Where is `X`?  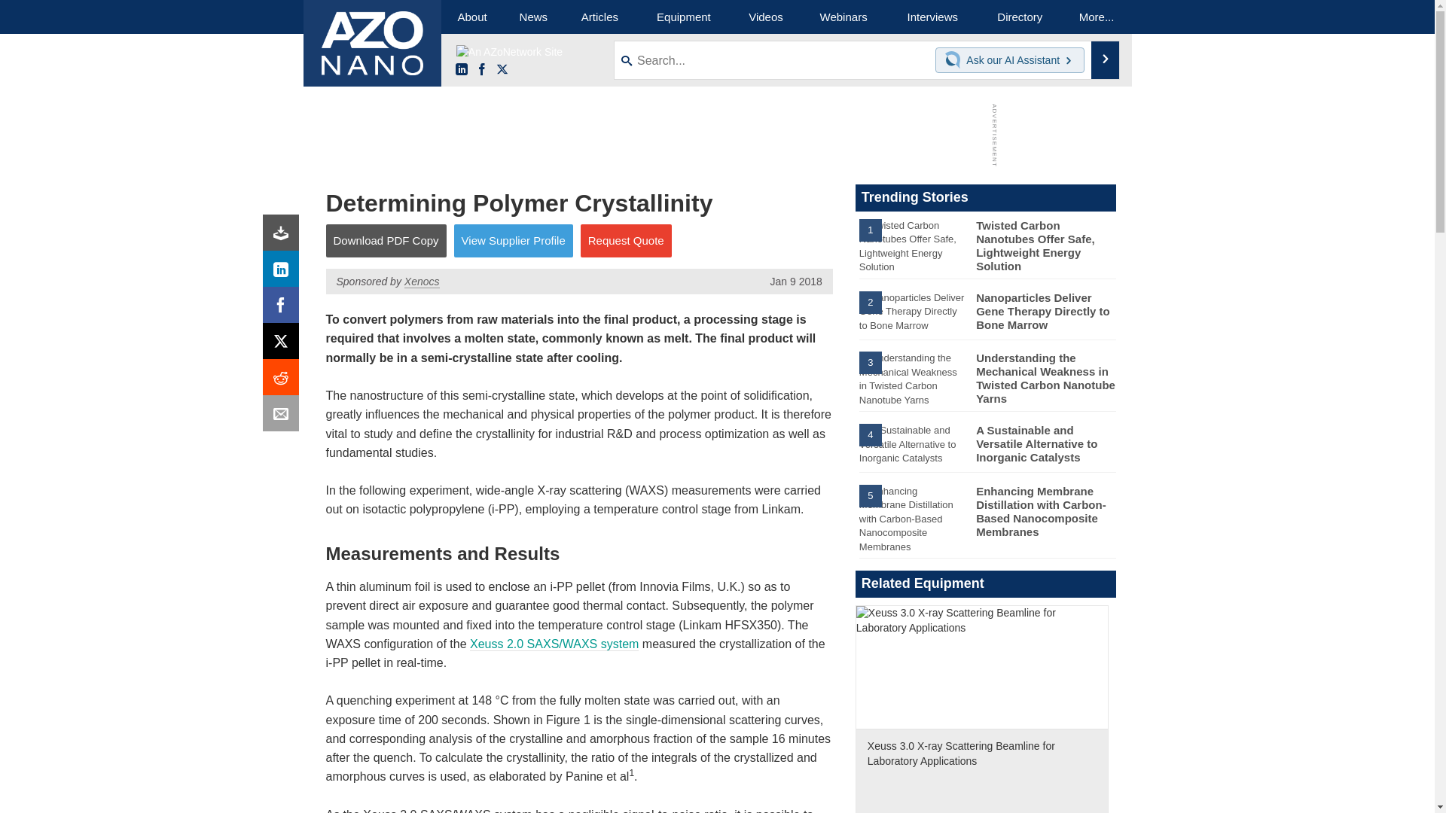 X is located at coordinates (284, 345).